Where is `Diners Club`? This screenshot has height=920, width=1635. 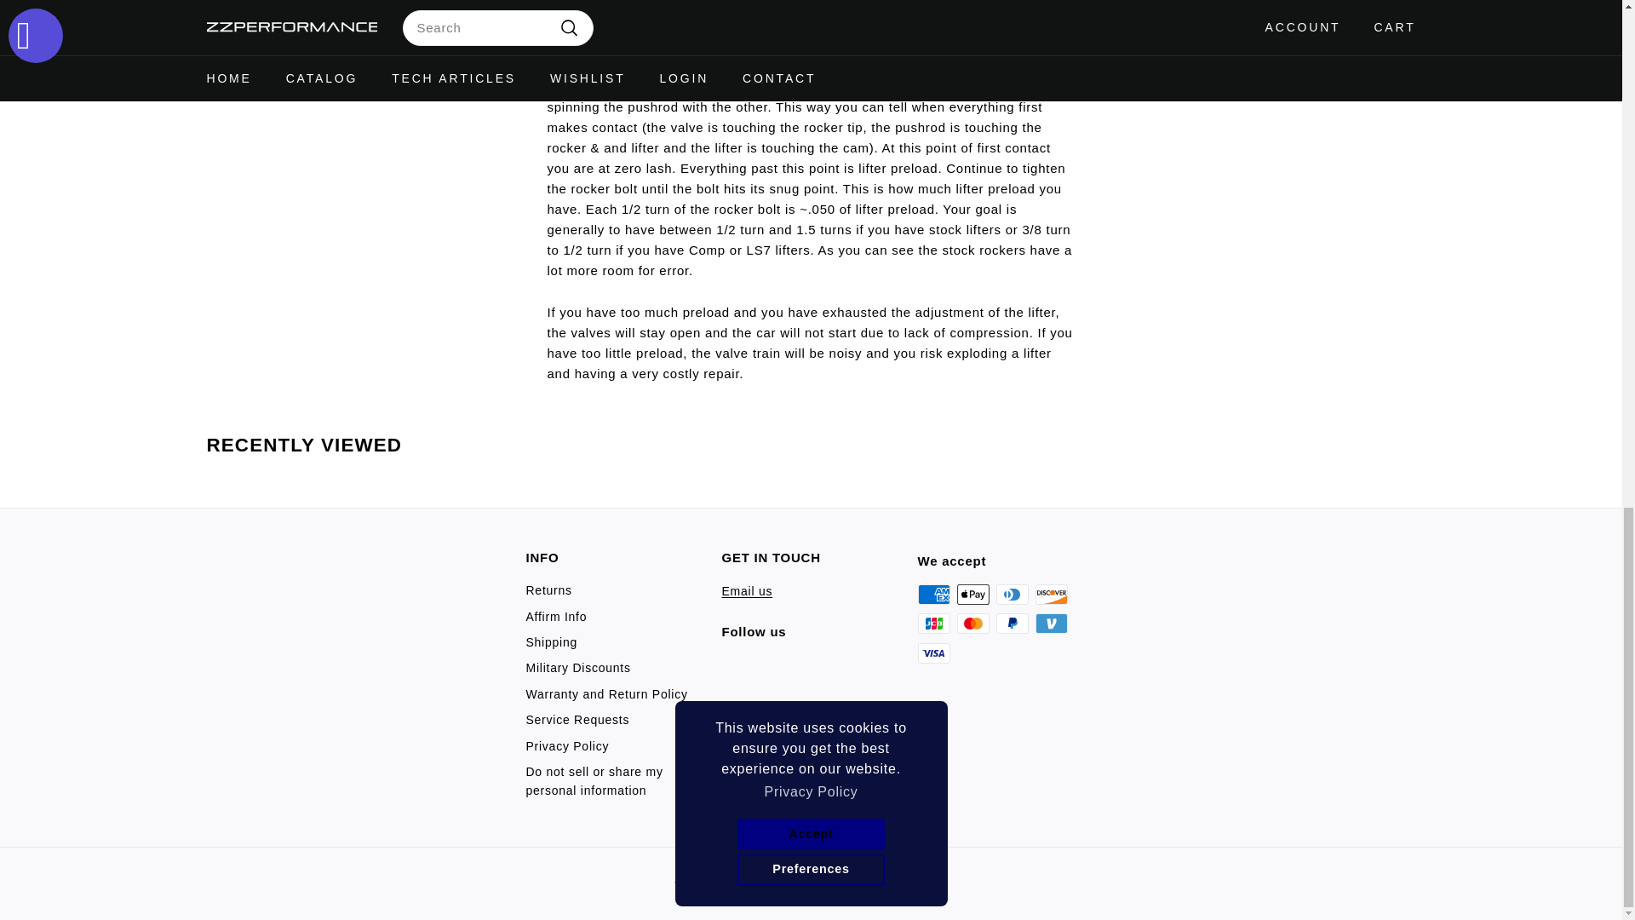
Diners Club is located at coordinates (1012, 594).